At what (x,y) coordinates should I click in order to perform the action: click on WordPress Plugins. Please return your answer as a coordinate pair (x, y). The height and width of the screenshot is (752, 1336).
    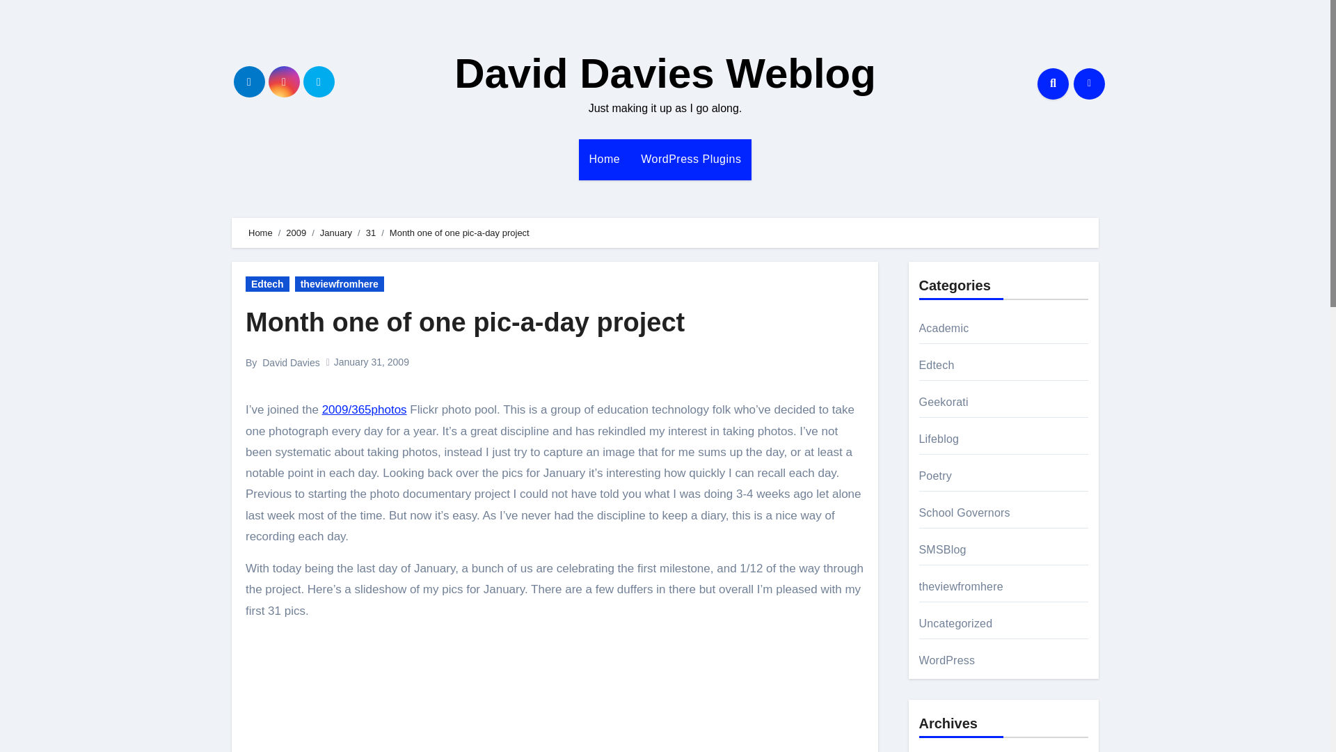
    Looking at the image, I should click on (690, 159).